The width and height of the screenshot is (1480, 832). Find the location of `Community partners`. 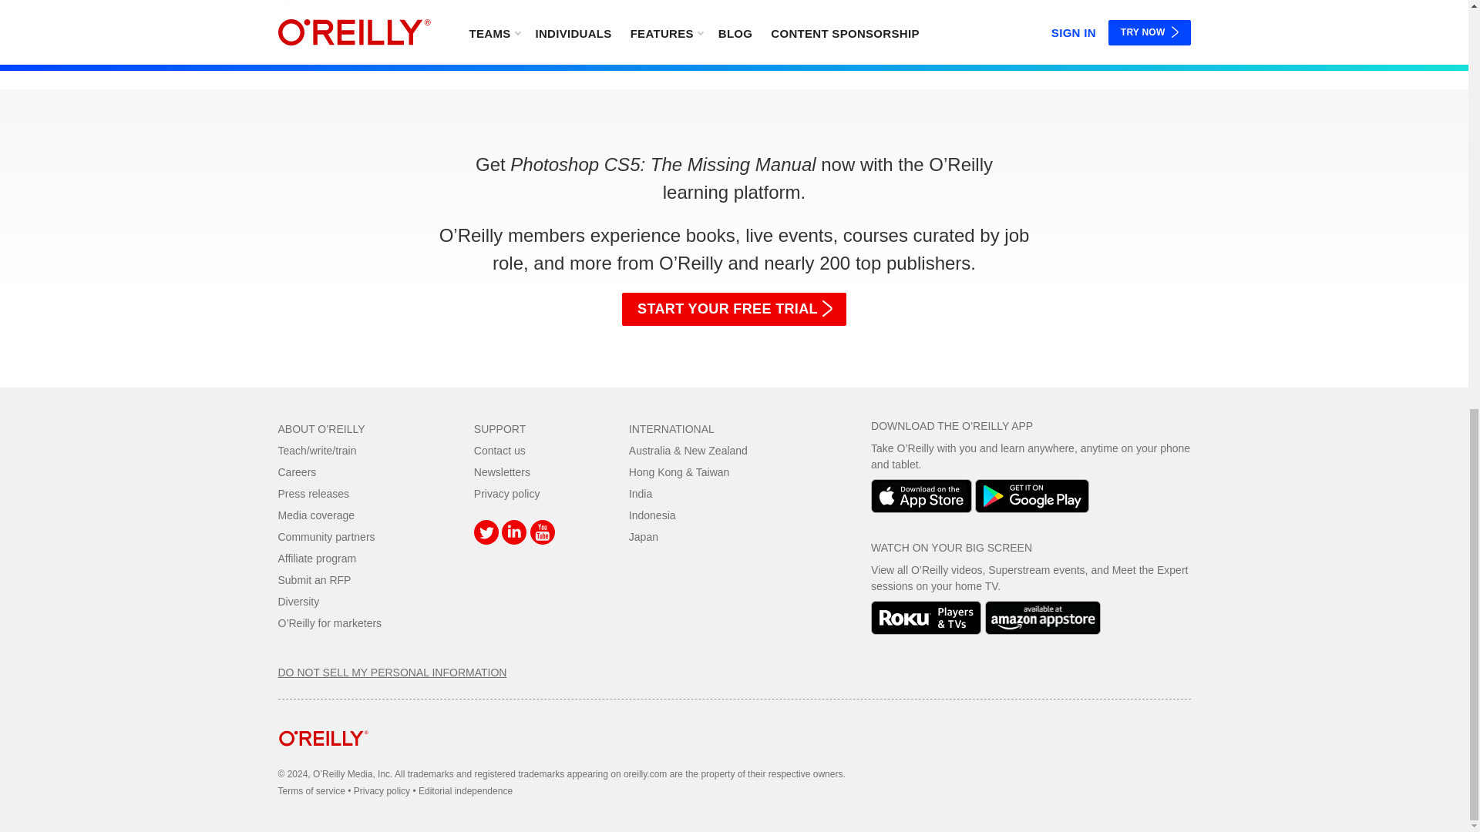

Community partners is located at coordinates (325, 537).